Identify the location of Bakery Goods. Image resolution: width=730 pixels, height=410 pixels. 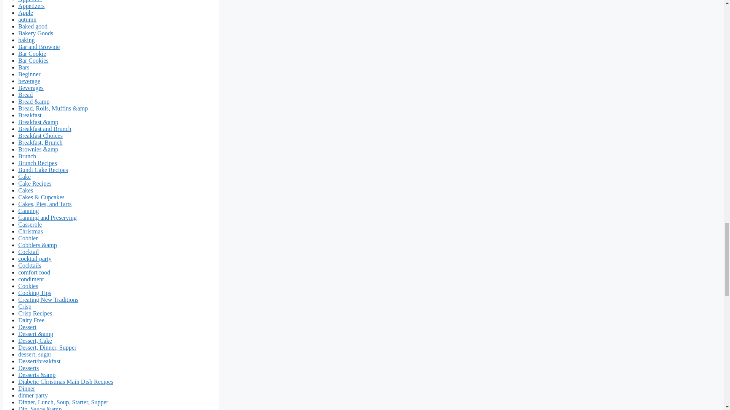
(36, 33).